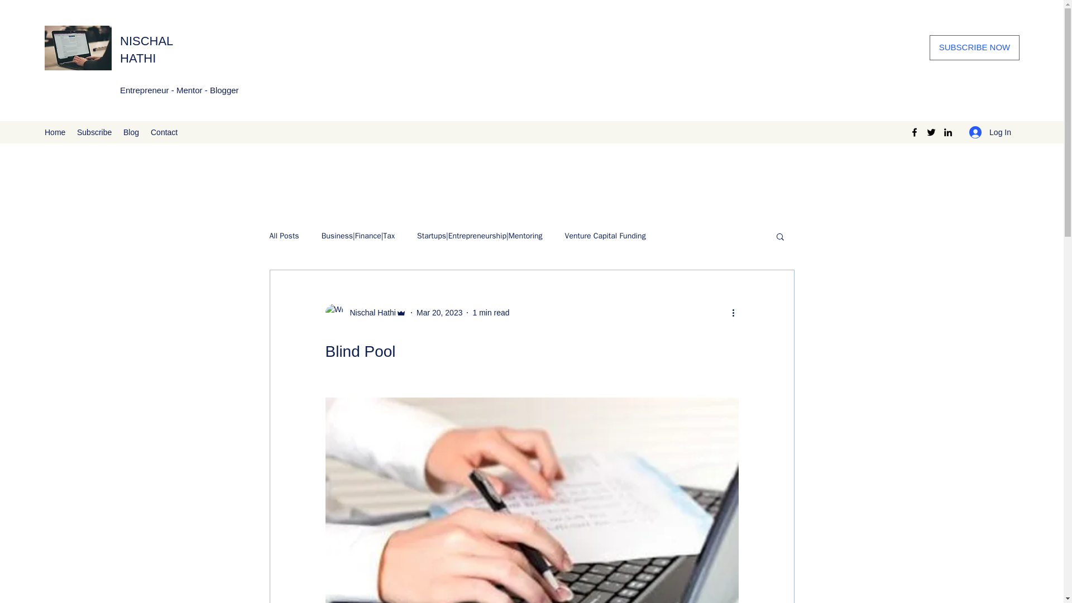 This screenshot has height=603, width=1072. Describe the element at coordinates (95, 132) in the screenshot. I see `Subscribe` at that location.